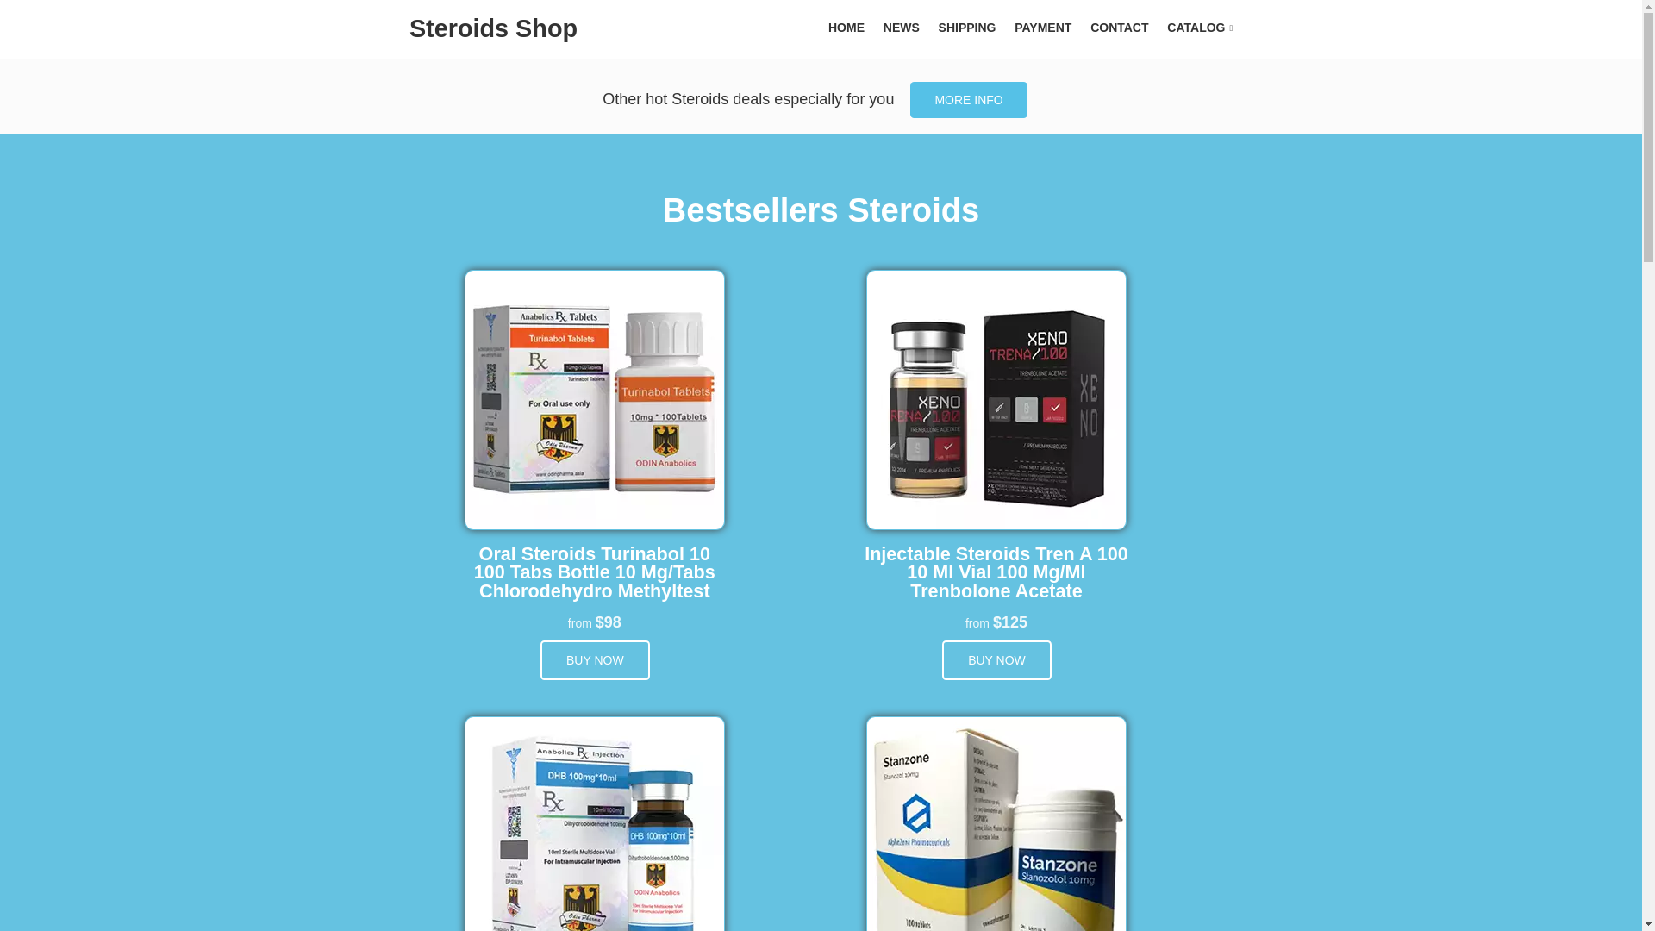 The image size is (1655, 931). What do you see at coordinates (968, 100) in the screenshot?
I see `MORE INFO` at bounding box center [968, 100].